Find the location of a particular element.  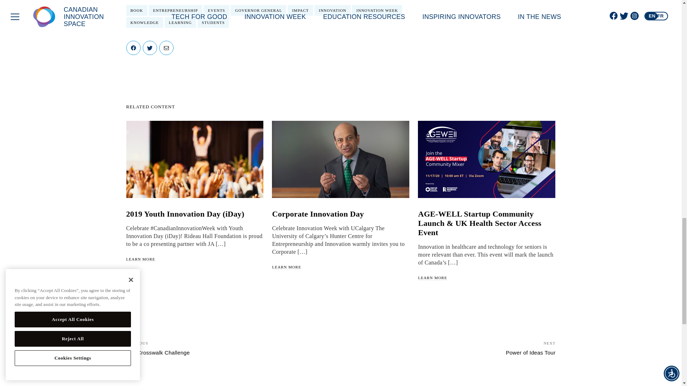

KNOWLEDGE is located at coordinates (144, 22).